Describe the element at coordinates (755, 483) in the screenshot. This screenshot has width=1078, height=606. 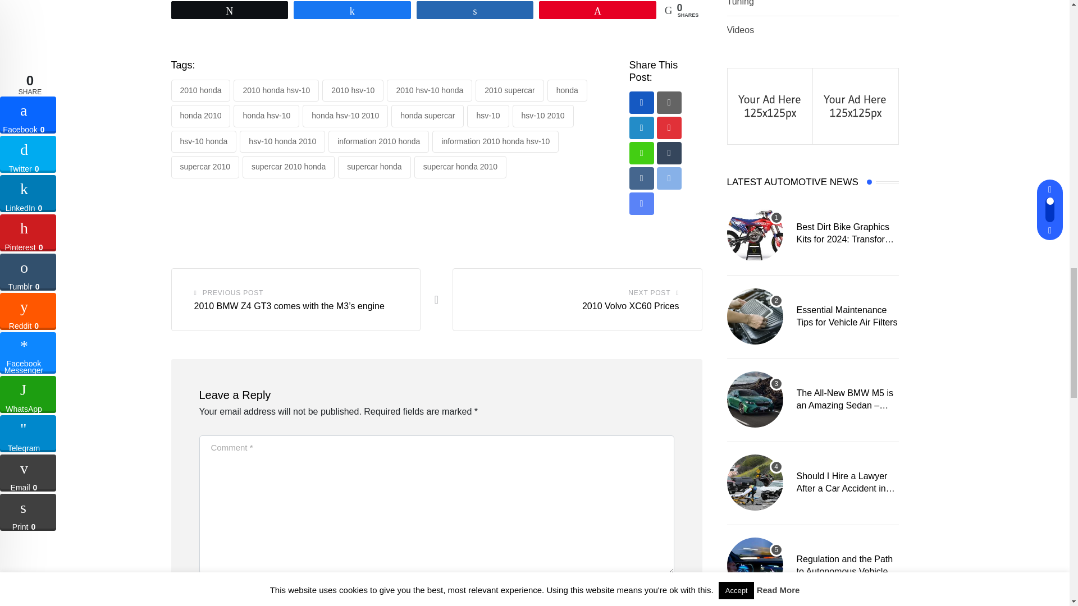
I see `Should I Hire a Lawyer After a Car Accident in Dallas, TX?` at that location.